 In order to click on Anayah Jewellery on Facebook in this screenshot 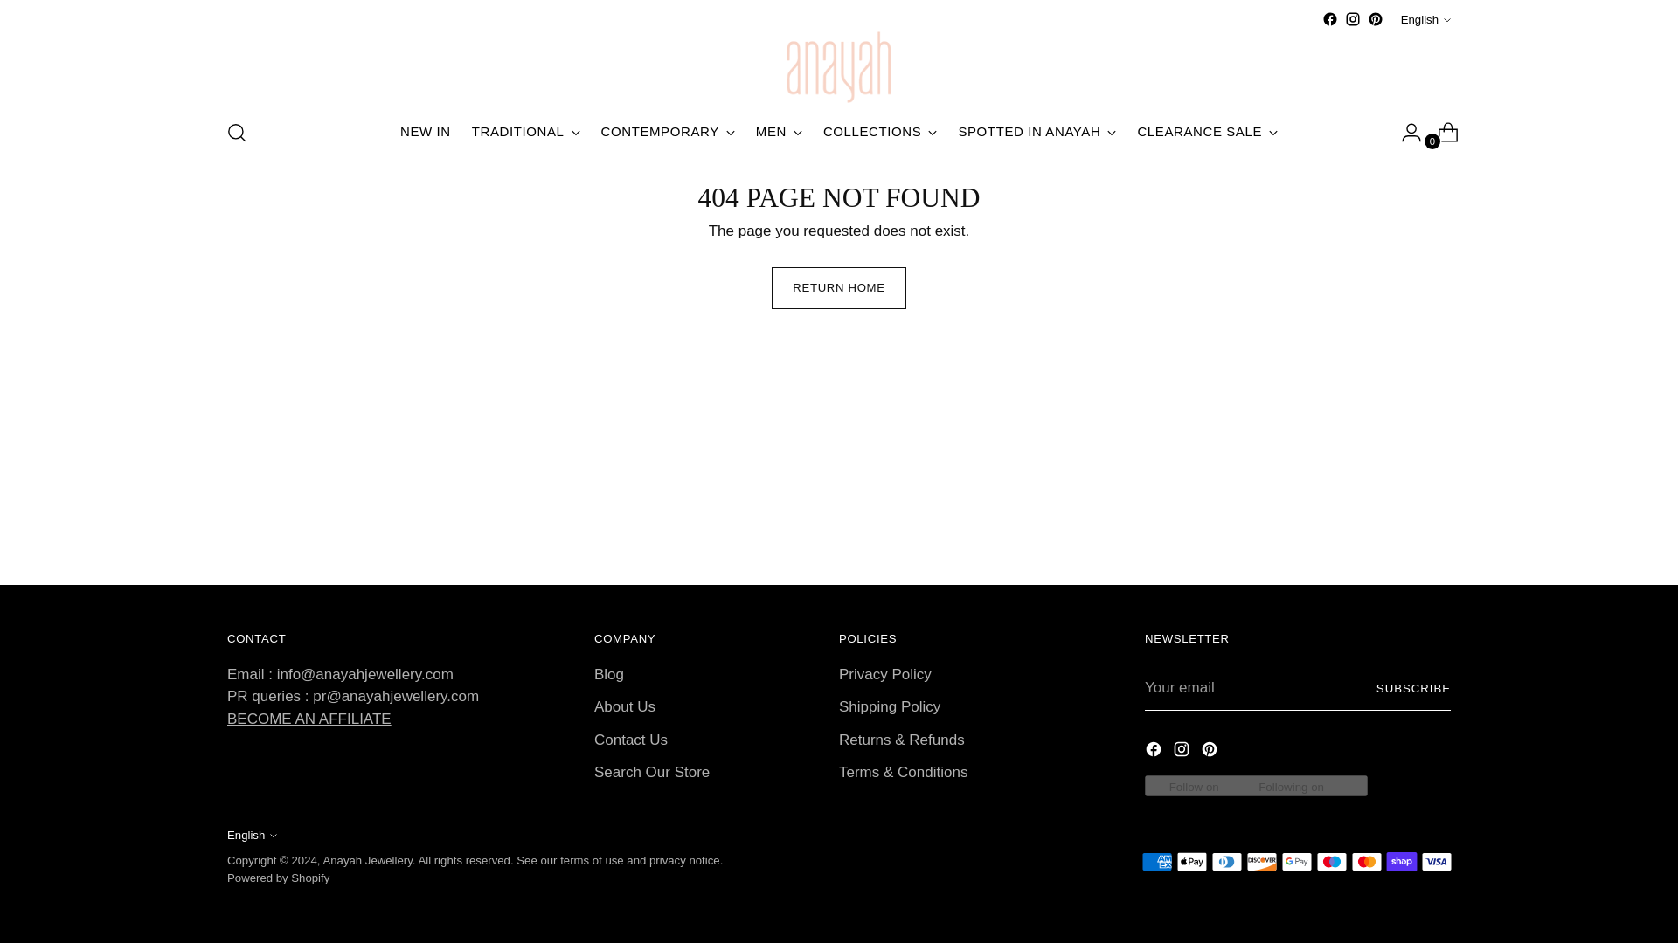, I will do `click(1329, 19)`.